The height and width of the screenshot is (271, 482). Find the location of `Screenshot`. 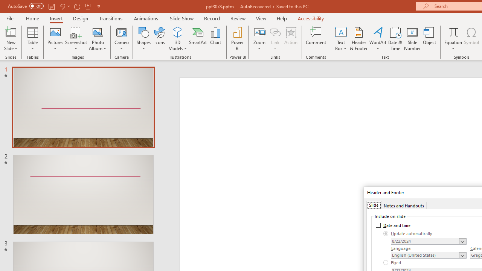

Screenshot is located at coordinates (76, 38).